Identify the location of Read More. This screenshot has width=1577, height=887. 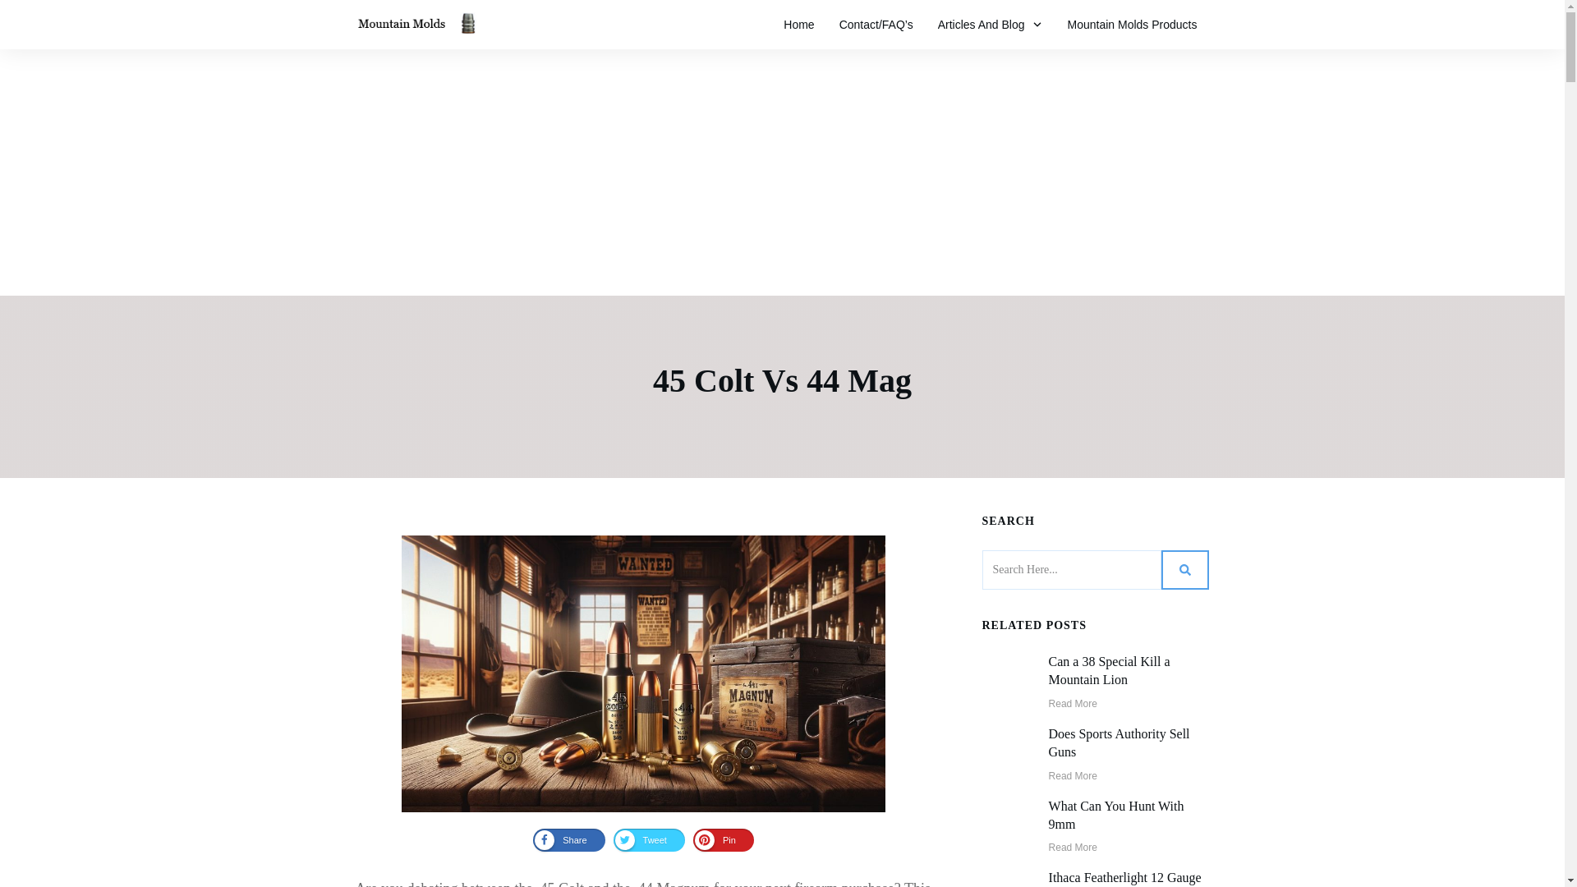
(1073, 703).